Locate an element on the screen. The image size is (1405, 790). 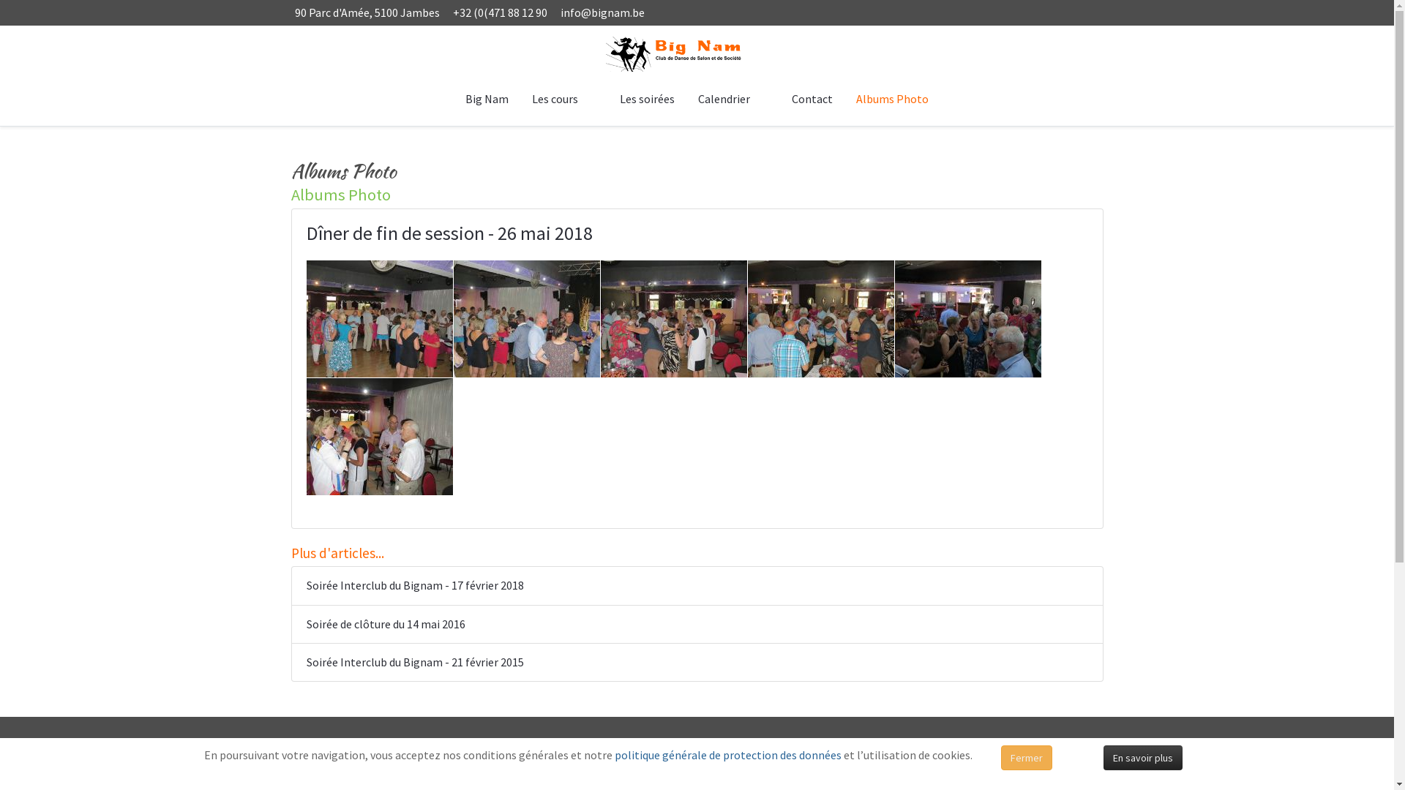
+32 (0(471 88 12 90 is located at coordinates (499, 12).